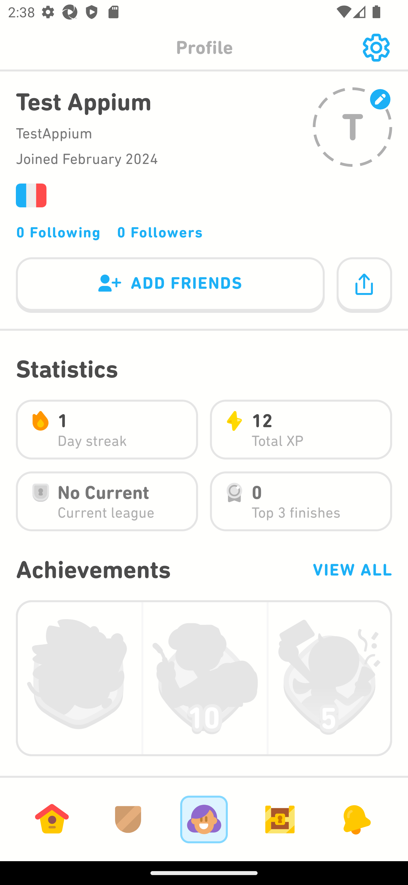 This screenshot has height=885, width=408. What do you see at coordinates (356, 819) in the screenshot?
I see `News Tab` at bounding box center [356, 819].